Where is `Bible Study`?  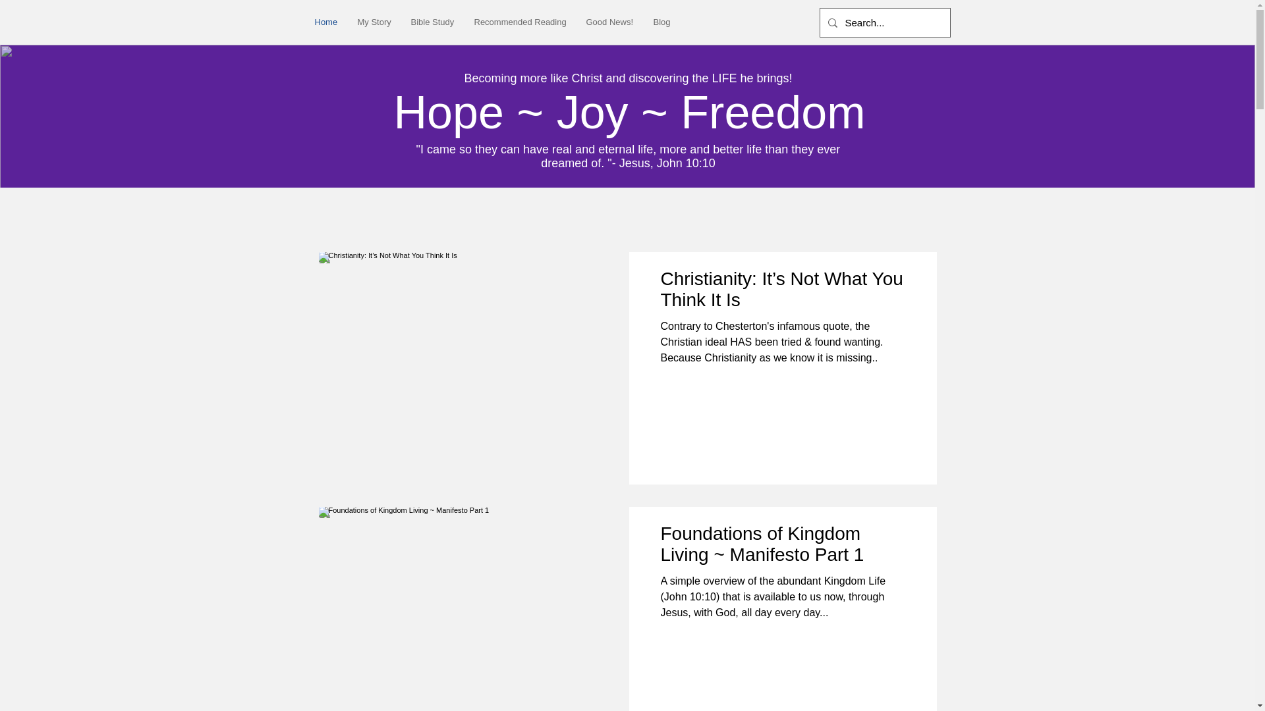 Bible Study is located at coordinates (432, 22).